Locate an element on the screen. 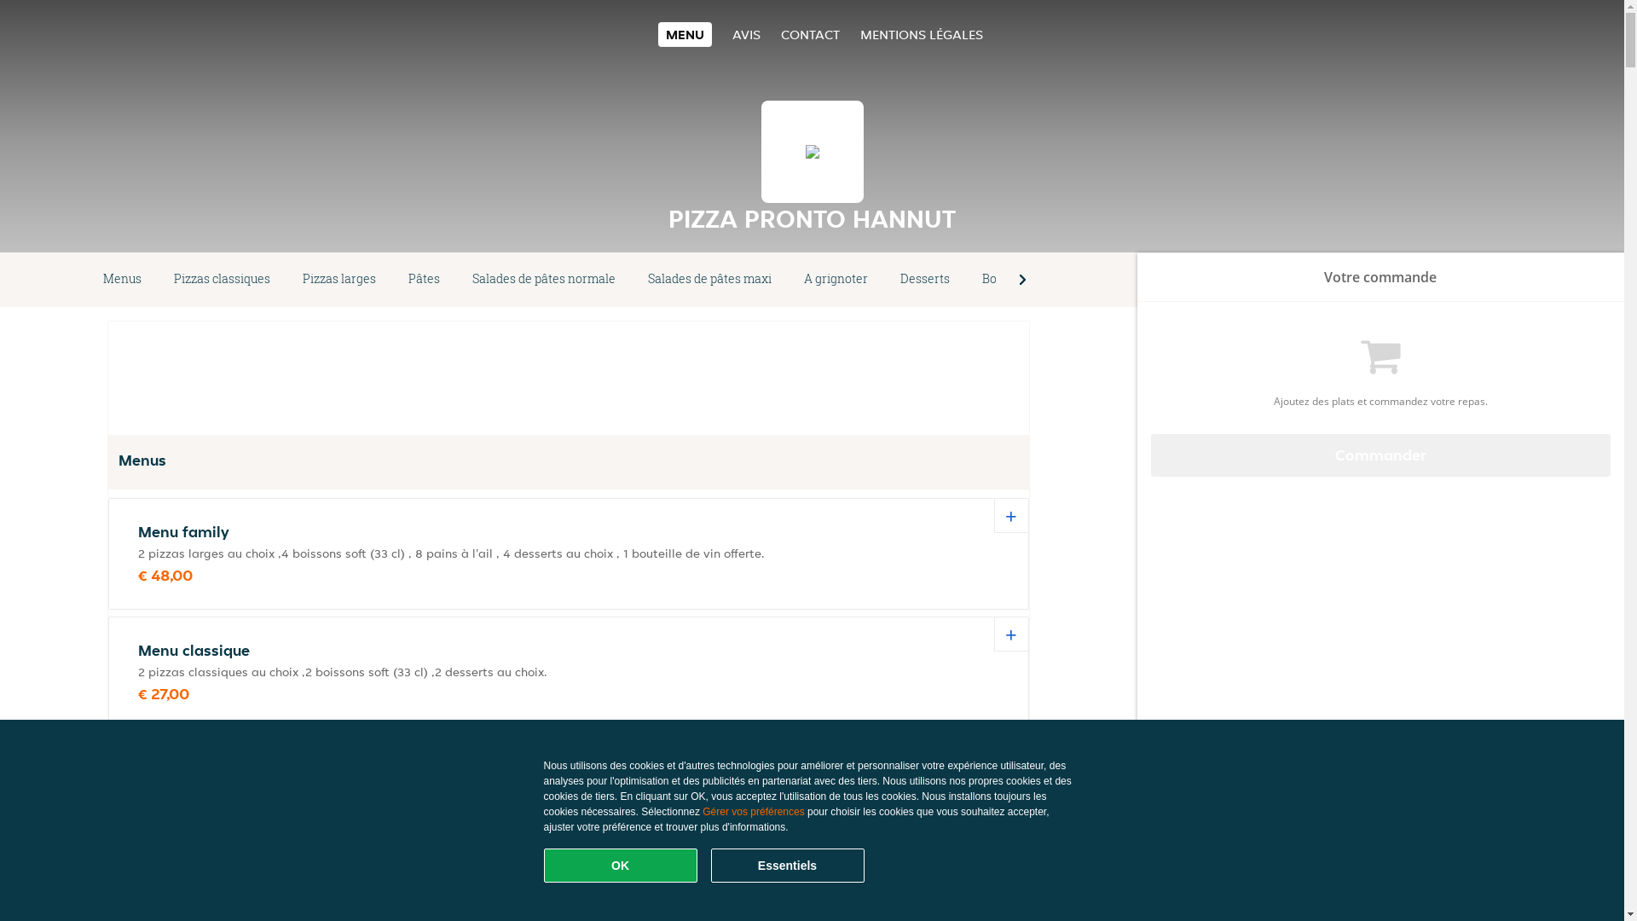  AVIS is located at coordinates (747, 34).